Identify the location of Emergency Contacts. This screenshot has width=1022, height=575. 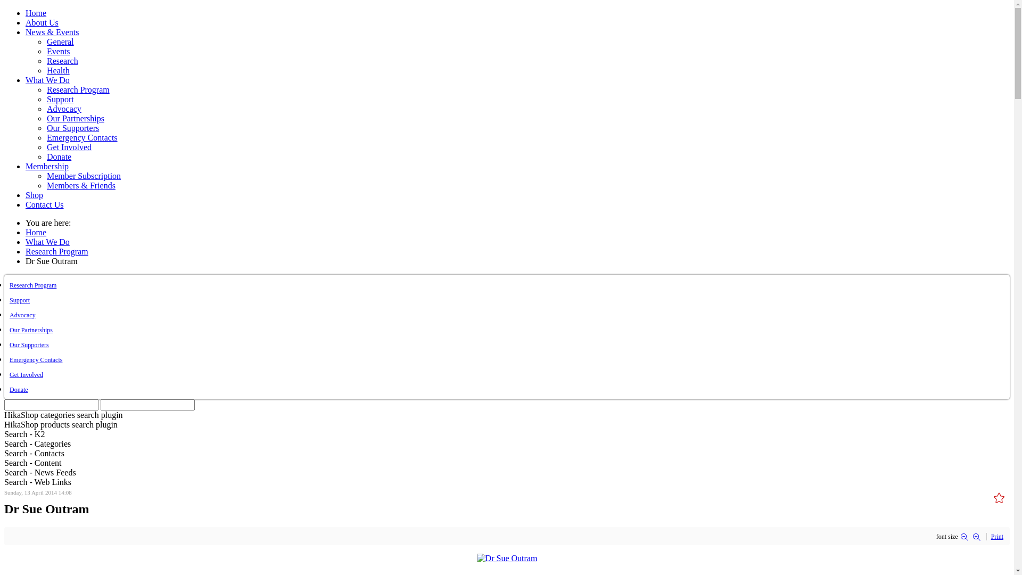
(82, 137).